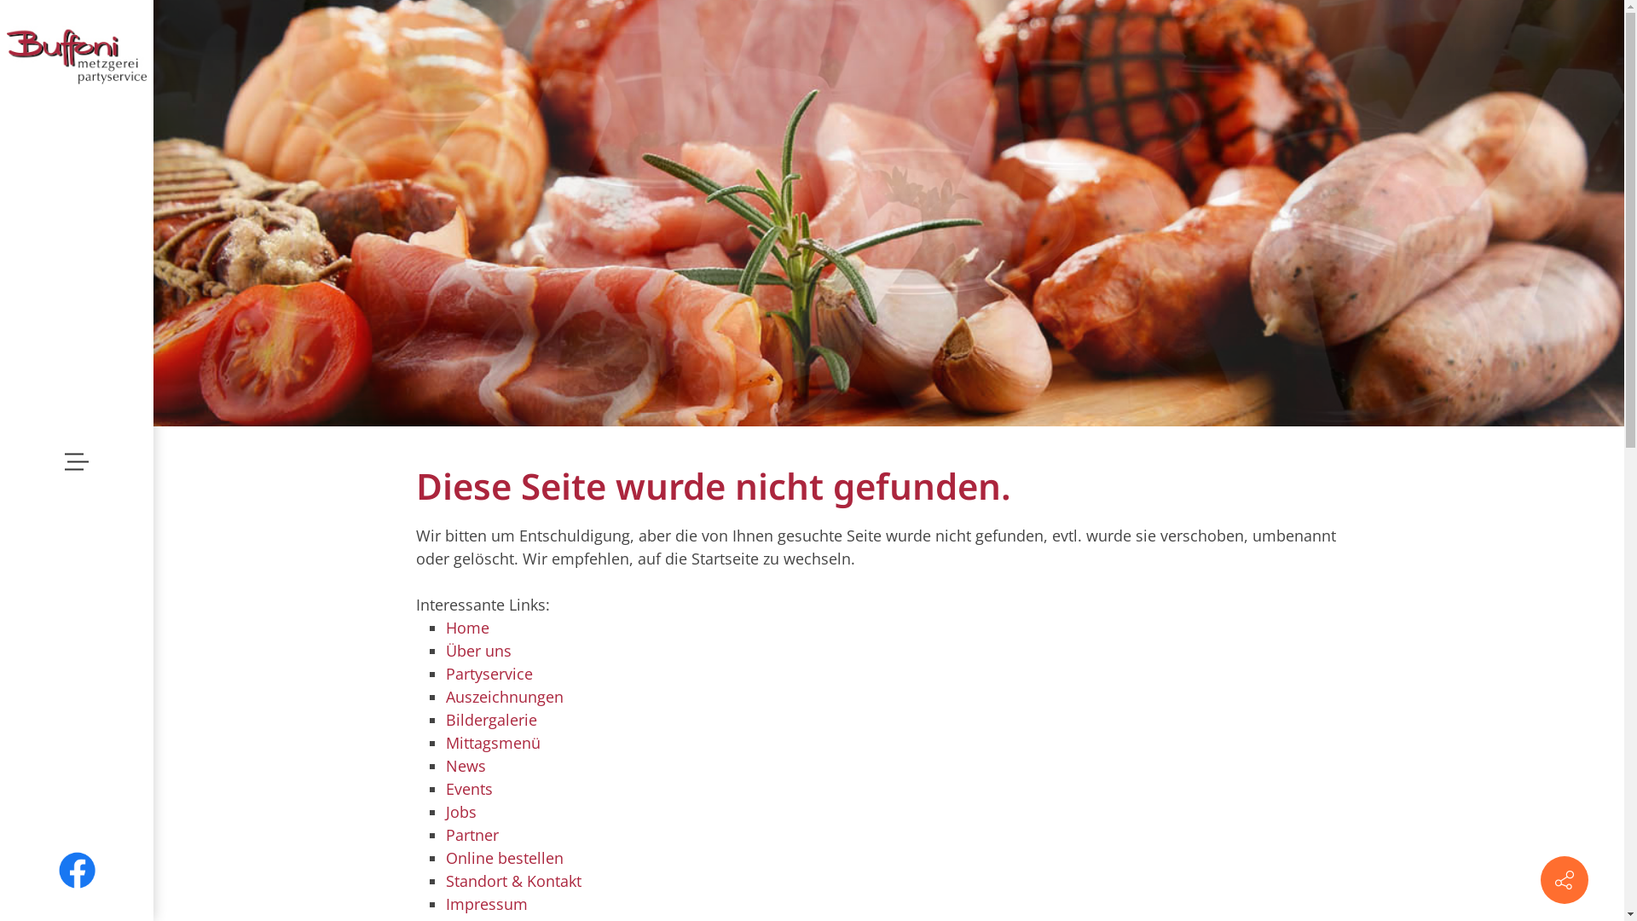 The height and width of the screenshot is (921, 1637). What do you see at coordinates (504, 697) in the screenshot?
I see `Auszeichnungen` at bounding box center [504, 697].